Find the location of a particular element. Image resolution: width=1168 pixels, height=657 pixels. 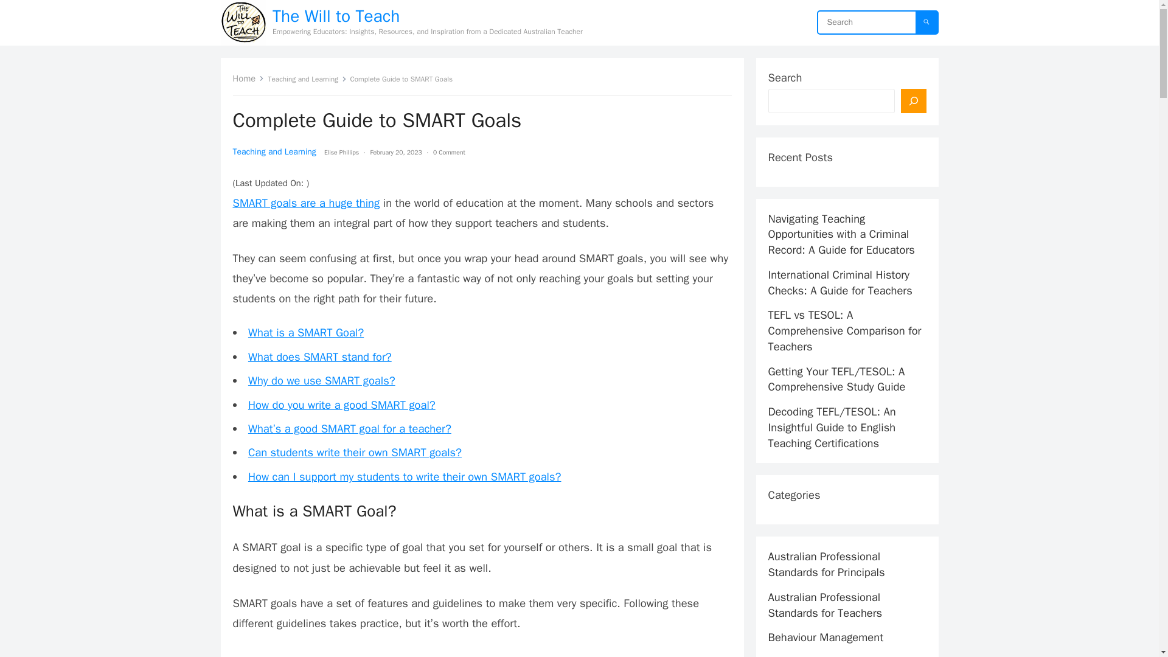

Can students write their own SMART goals? is located at coordinates (354, 452).